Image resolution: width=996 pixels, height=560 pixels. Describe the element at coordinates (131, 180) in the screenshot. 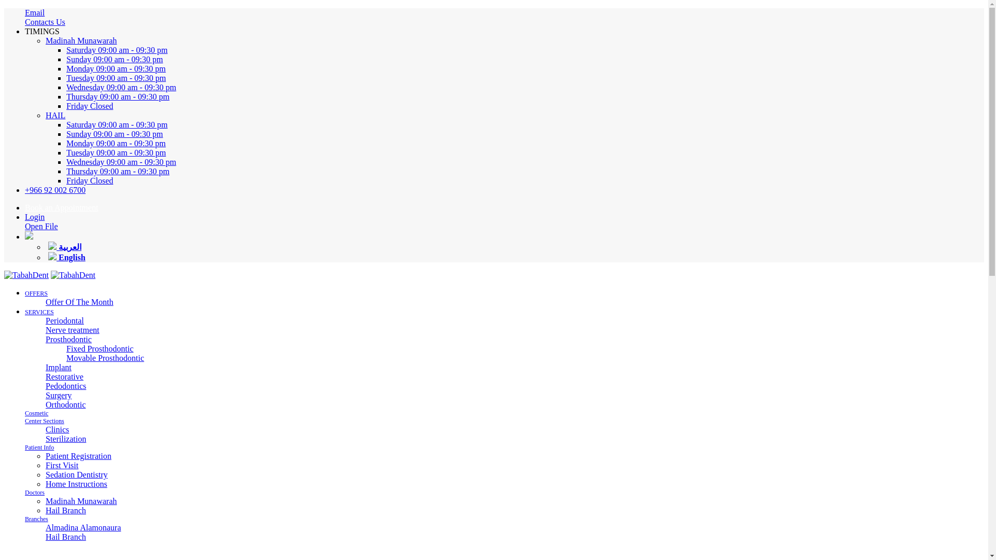

I see `Friday Closed` at that location.